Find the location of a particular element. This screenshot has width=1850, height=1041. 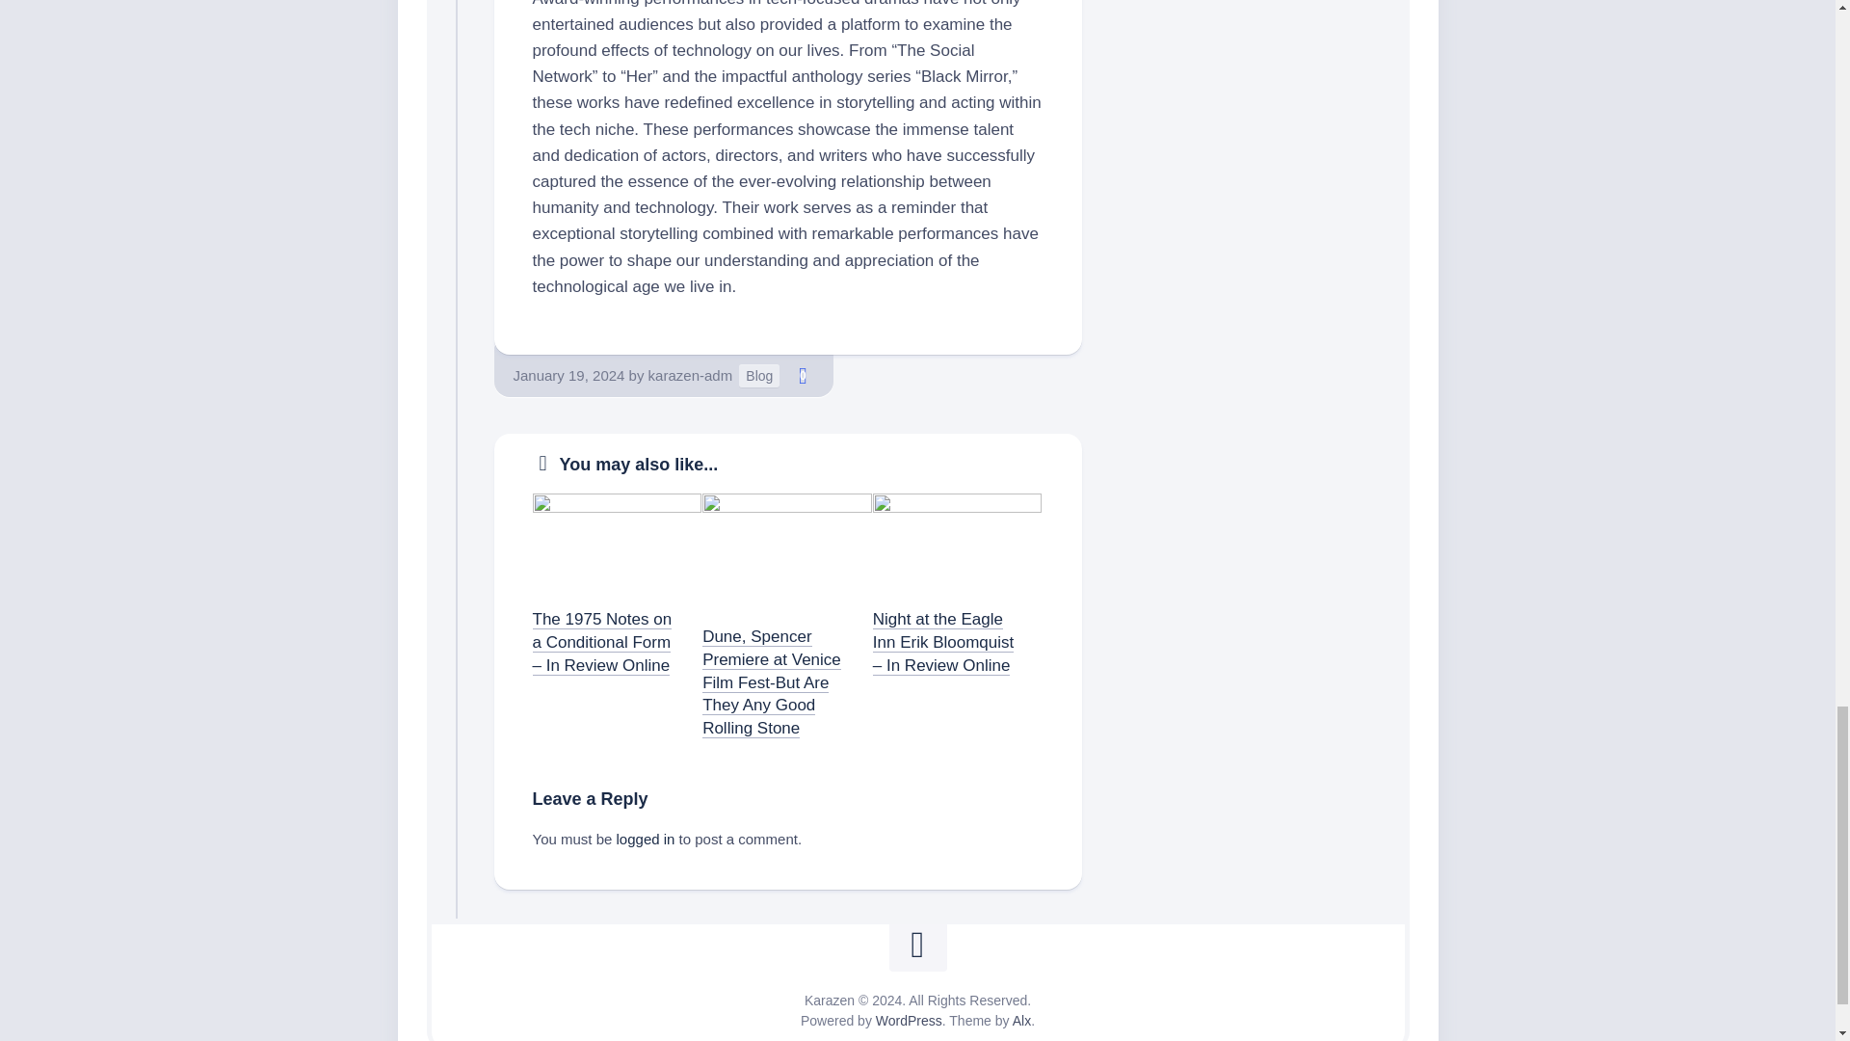

WordPress is located at coordinates (908, 1020).